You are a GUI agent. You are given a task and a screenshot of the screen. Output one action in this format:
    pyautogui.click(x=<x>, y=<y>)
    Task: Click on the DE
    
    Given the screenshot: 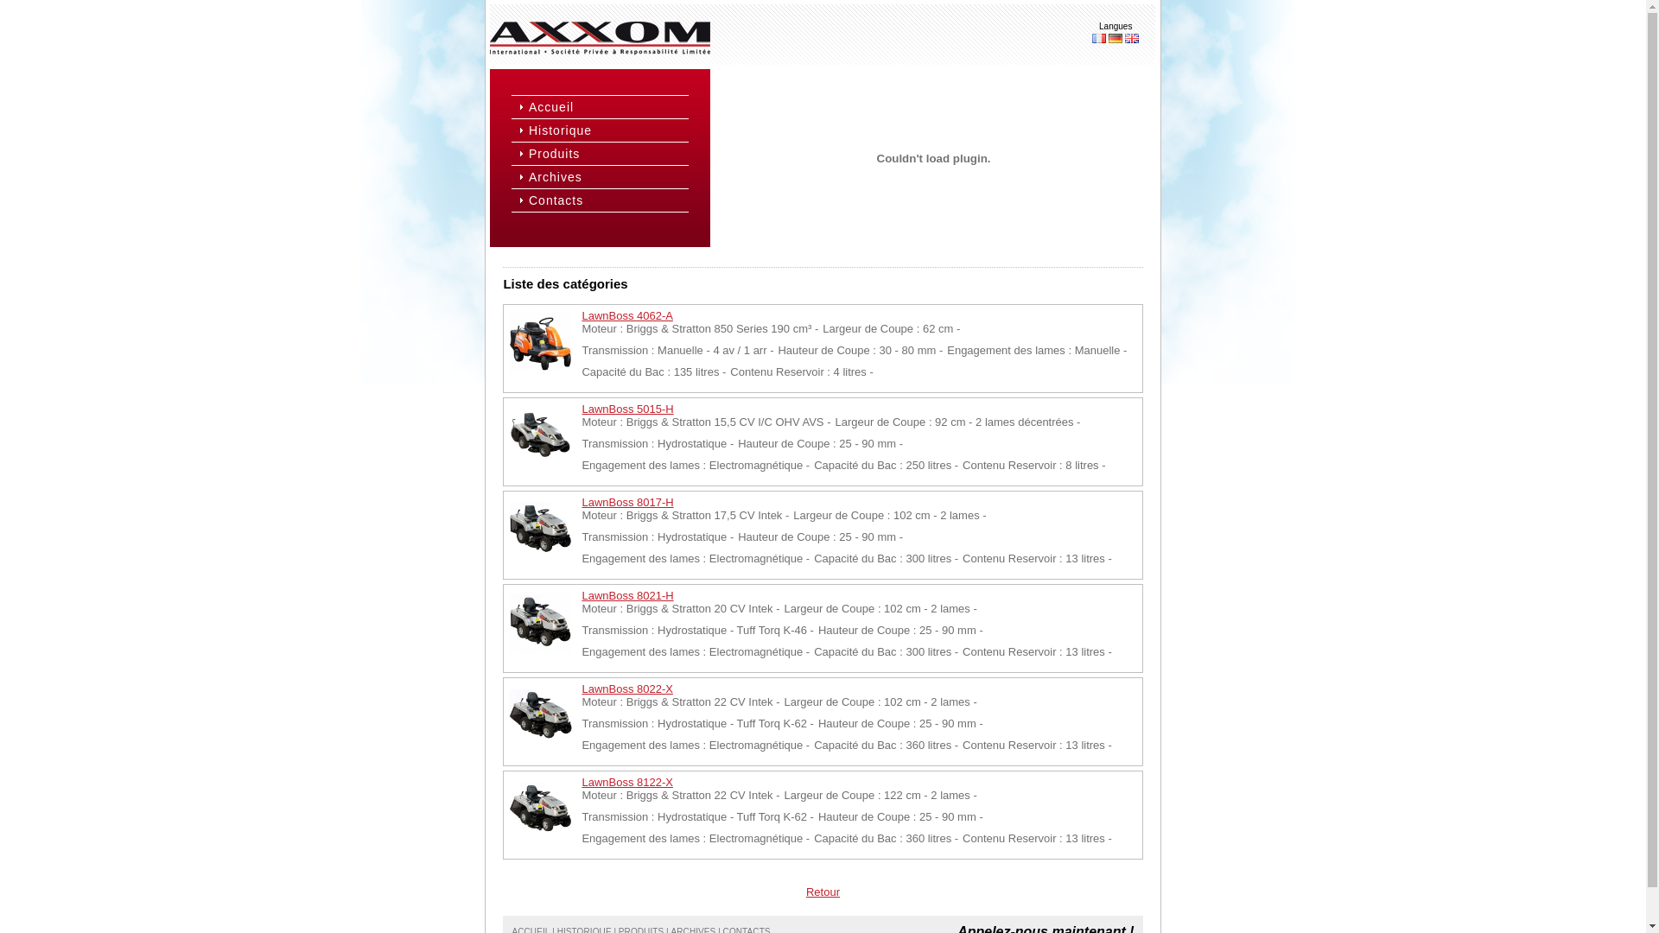 What is the action you would take?
    pyautogui.click(x=1116, y=38)
    